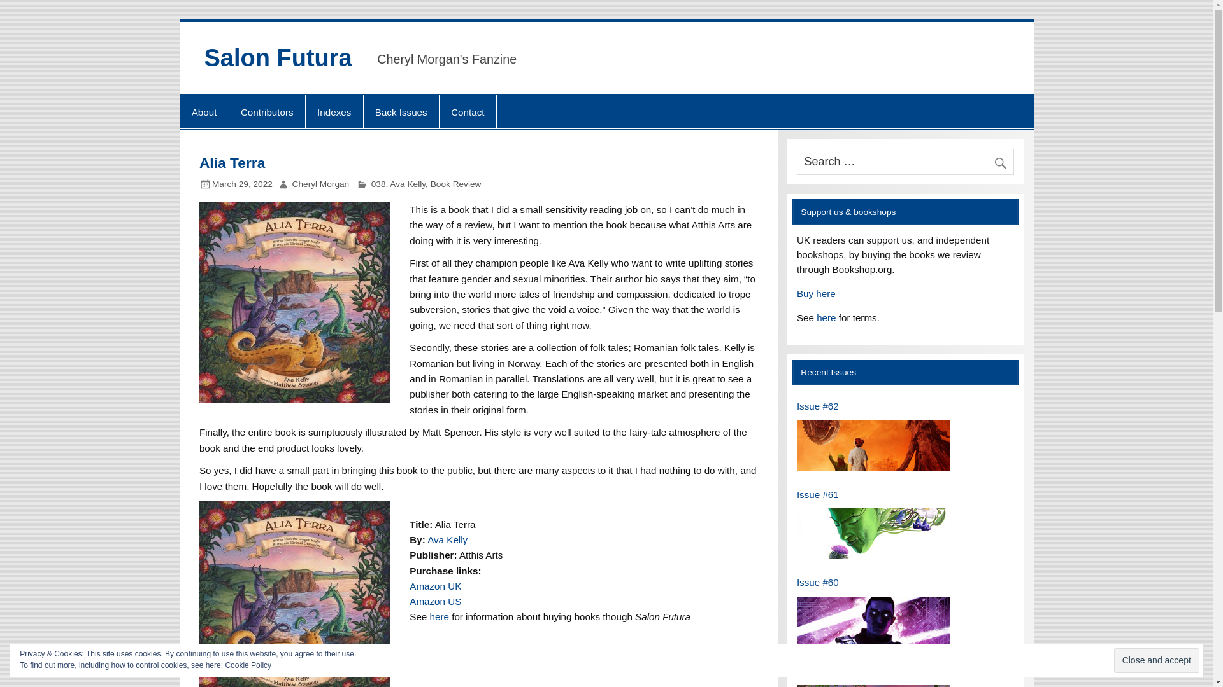 This screenshot has width=1223, height=687. Describe the element at coordinates (278, 58) in the screenshot. I see `Salon Futura` at that location.